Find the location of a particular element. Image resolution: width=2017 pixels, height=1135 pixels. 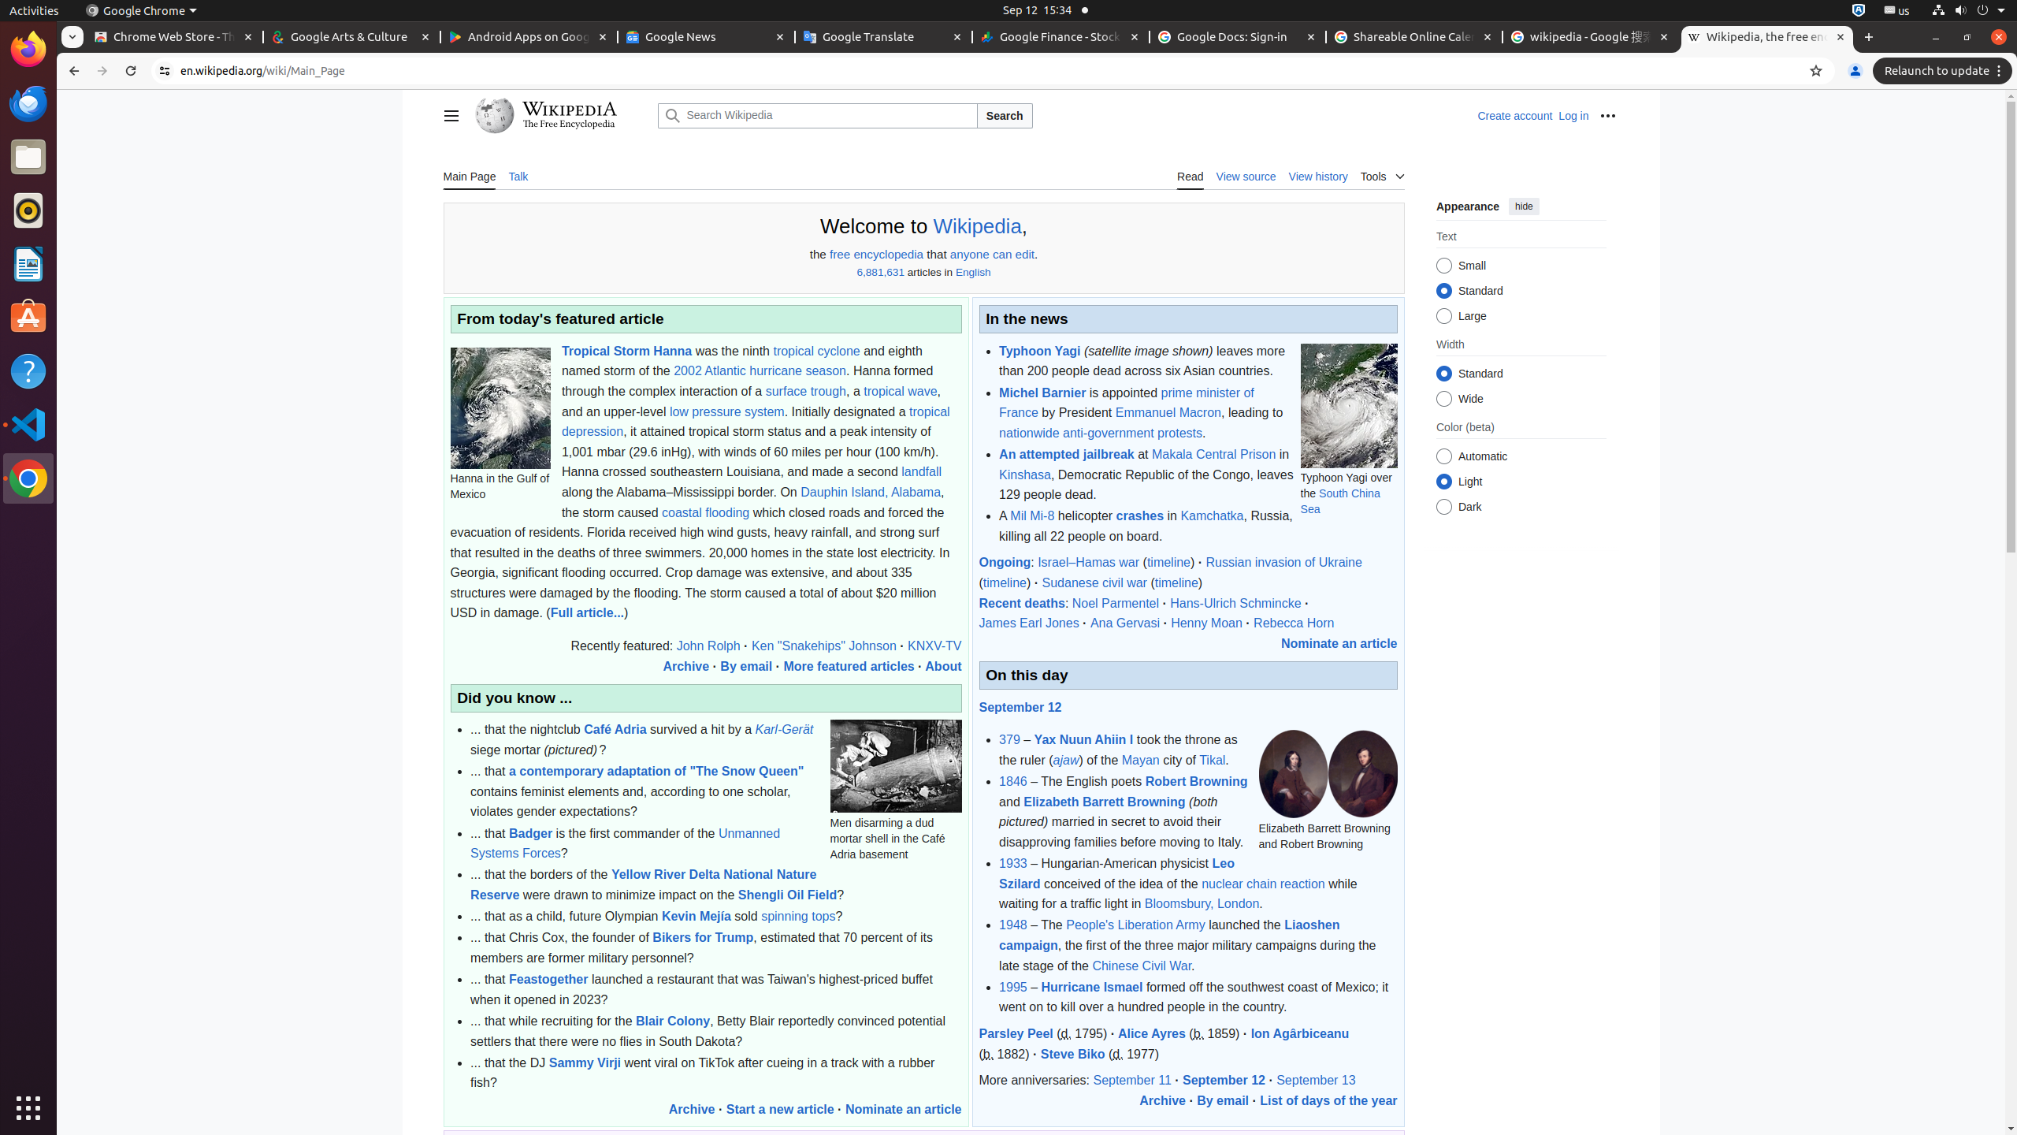

John Rolph is located at coordinates (708, 646).